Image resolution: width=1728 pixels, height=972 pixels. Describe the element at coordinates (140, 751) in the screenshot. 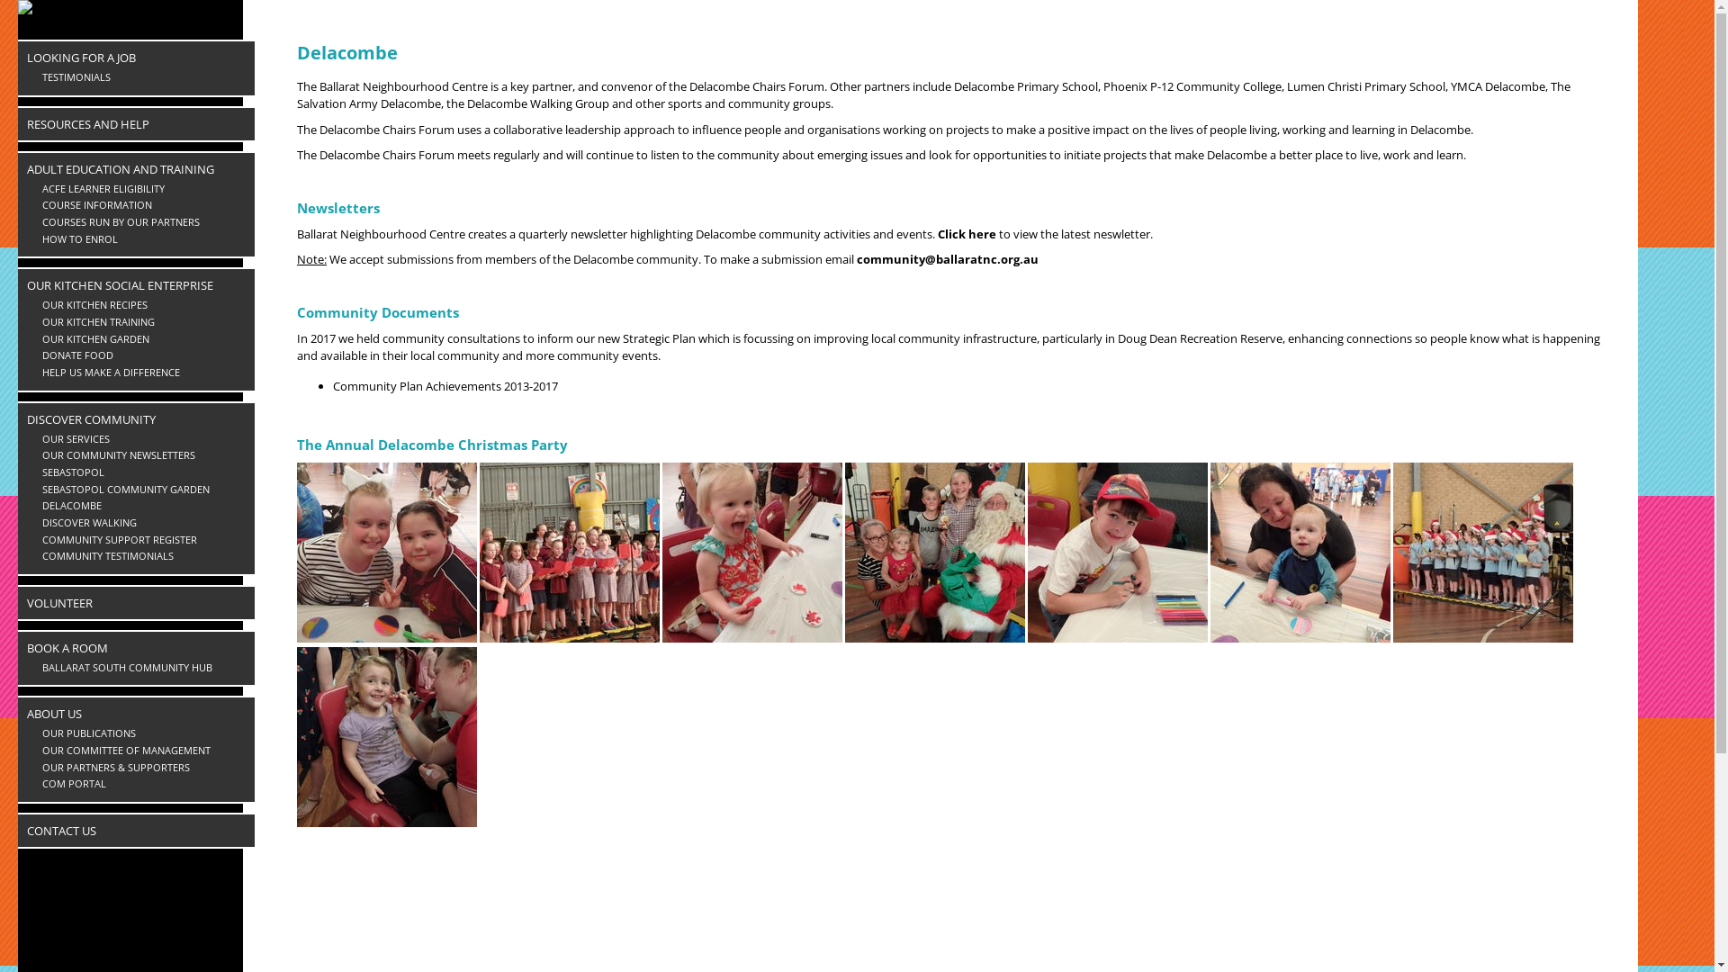

I see `OUR COMMITTEE OF MANAGEMENT` at that location.